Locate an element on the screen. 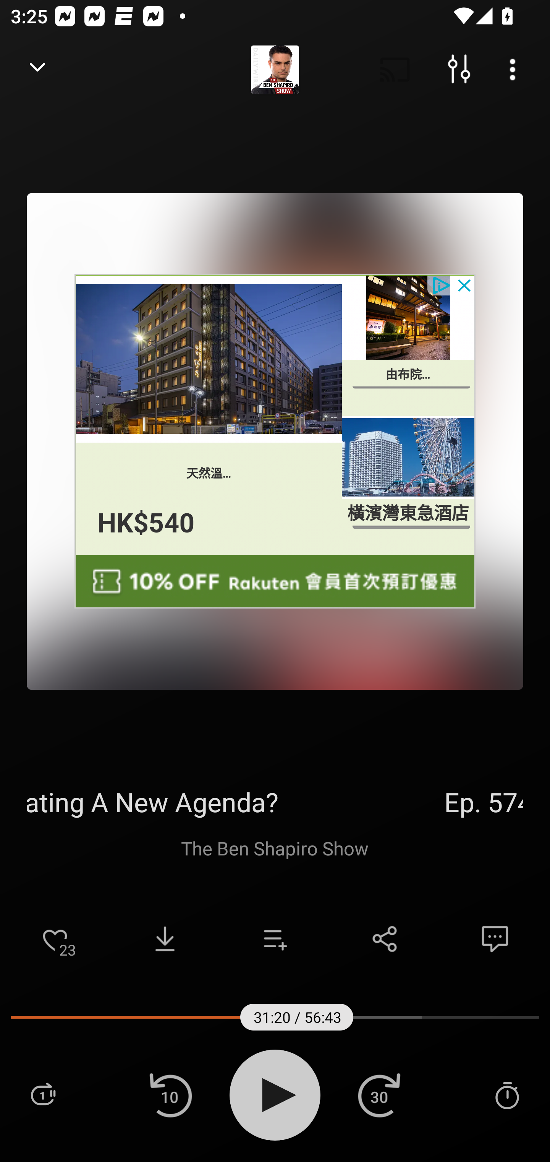 This screenshot has height=1162, width=550.  由布院溫泉由布院山… 立即預訂    由布院…    立即預… is located at coordinates (409, 346).